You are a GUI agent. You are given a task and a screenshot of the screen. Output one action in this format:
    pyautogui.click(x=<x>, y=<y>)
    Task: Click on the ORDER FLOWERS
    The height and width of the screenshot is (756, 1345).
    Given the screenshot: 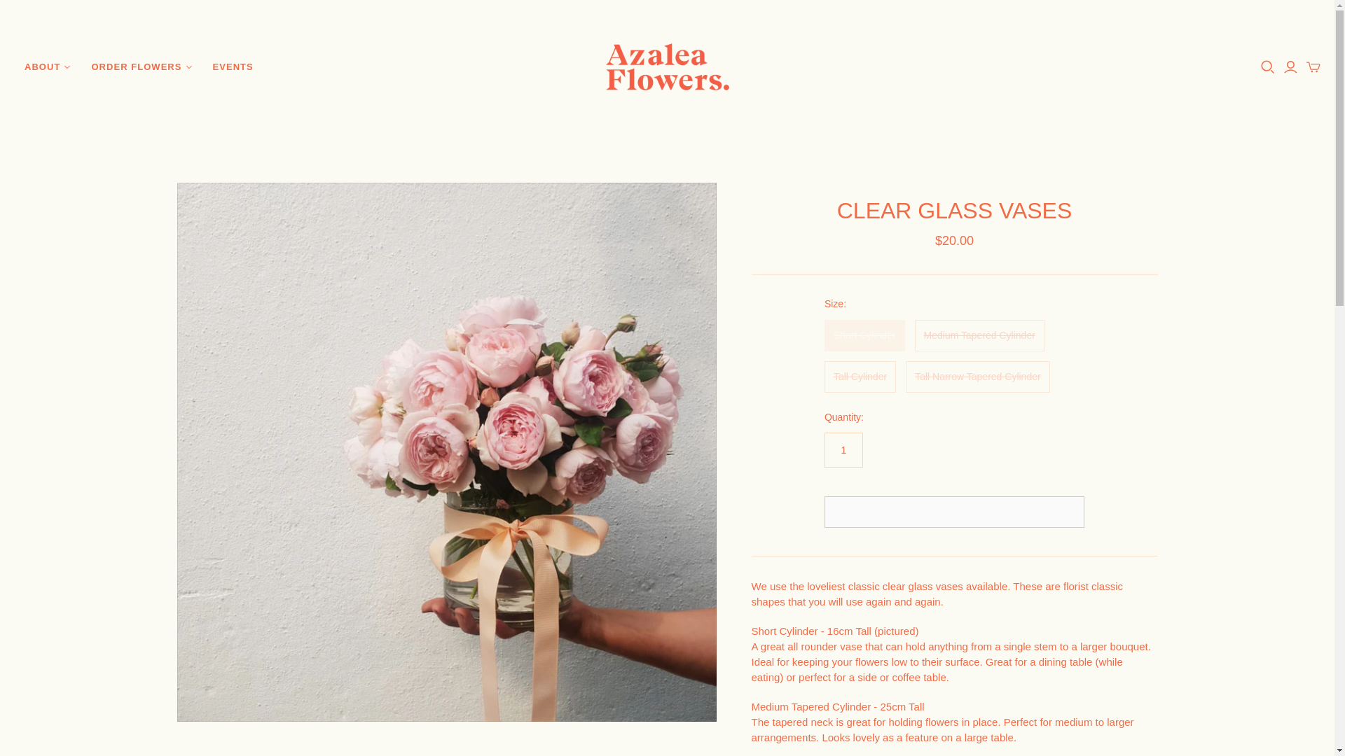 What is the action you would take?
    pyautogui.click(x=142, y=67)
    